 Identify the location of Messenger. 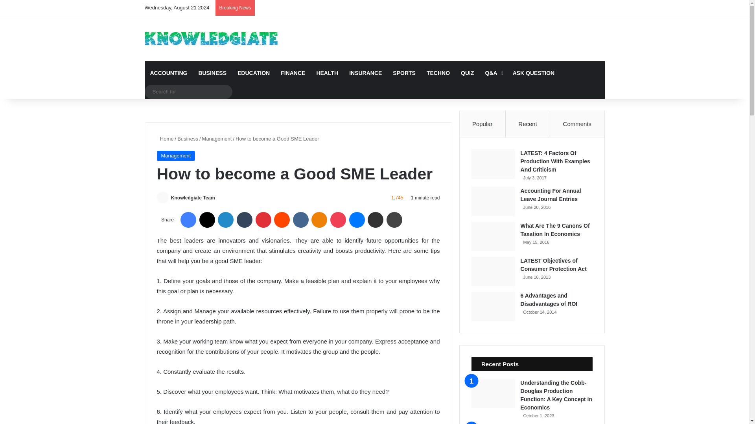
(357, 220).